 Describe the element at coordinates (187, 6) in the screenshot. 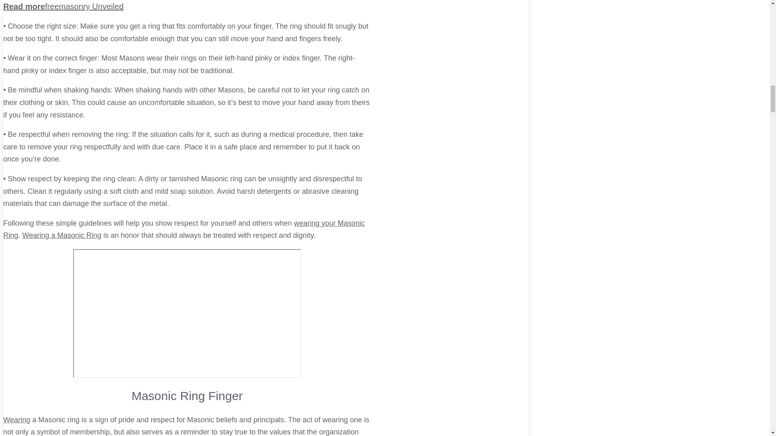

I see `Read morefreemasonry Unveiled` at that location.